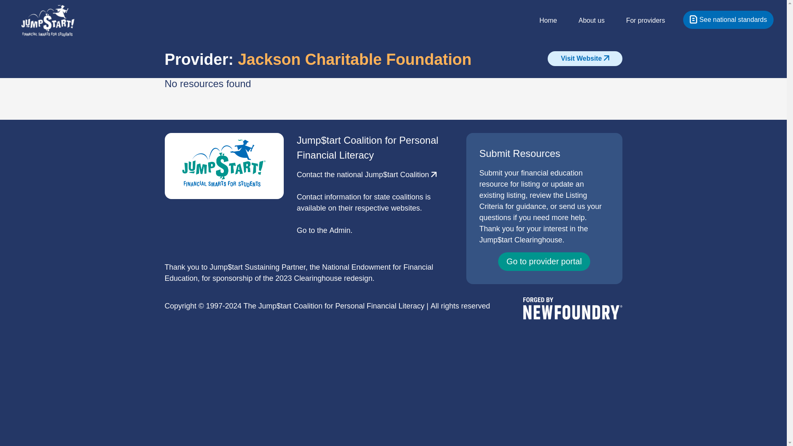 This screenshot has width=793, height=446. Describe the element at coordinates (728, 20) in the screenshot. I see `See national standards` at that location.